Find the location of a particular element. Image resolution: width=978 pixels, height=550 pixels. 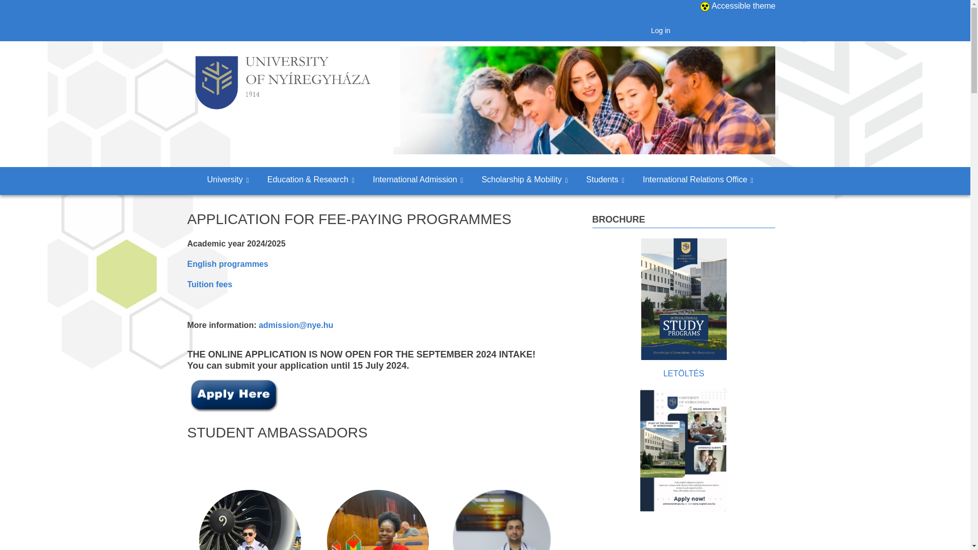

Home is located at coordinates (282, 80).